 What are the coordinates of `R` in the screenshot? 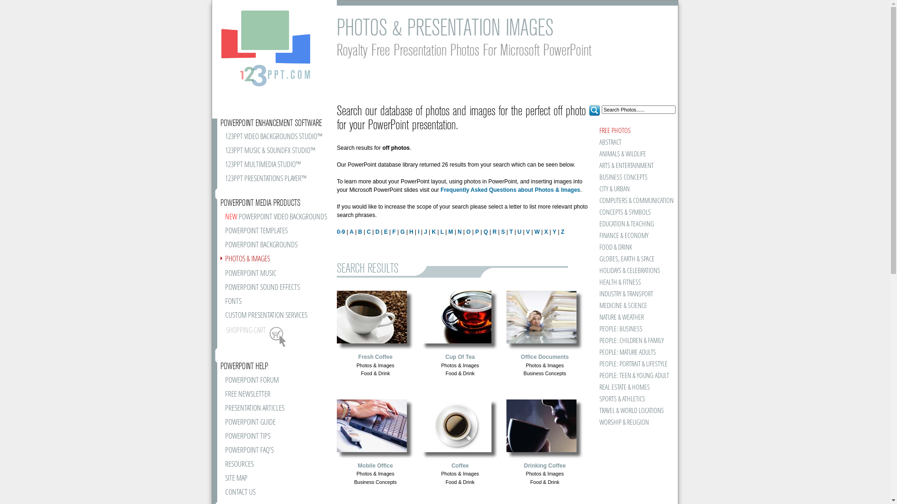 It's located at (494, 232).